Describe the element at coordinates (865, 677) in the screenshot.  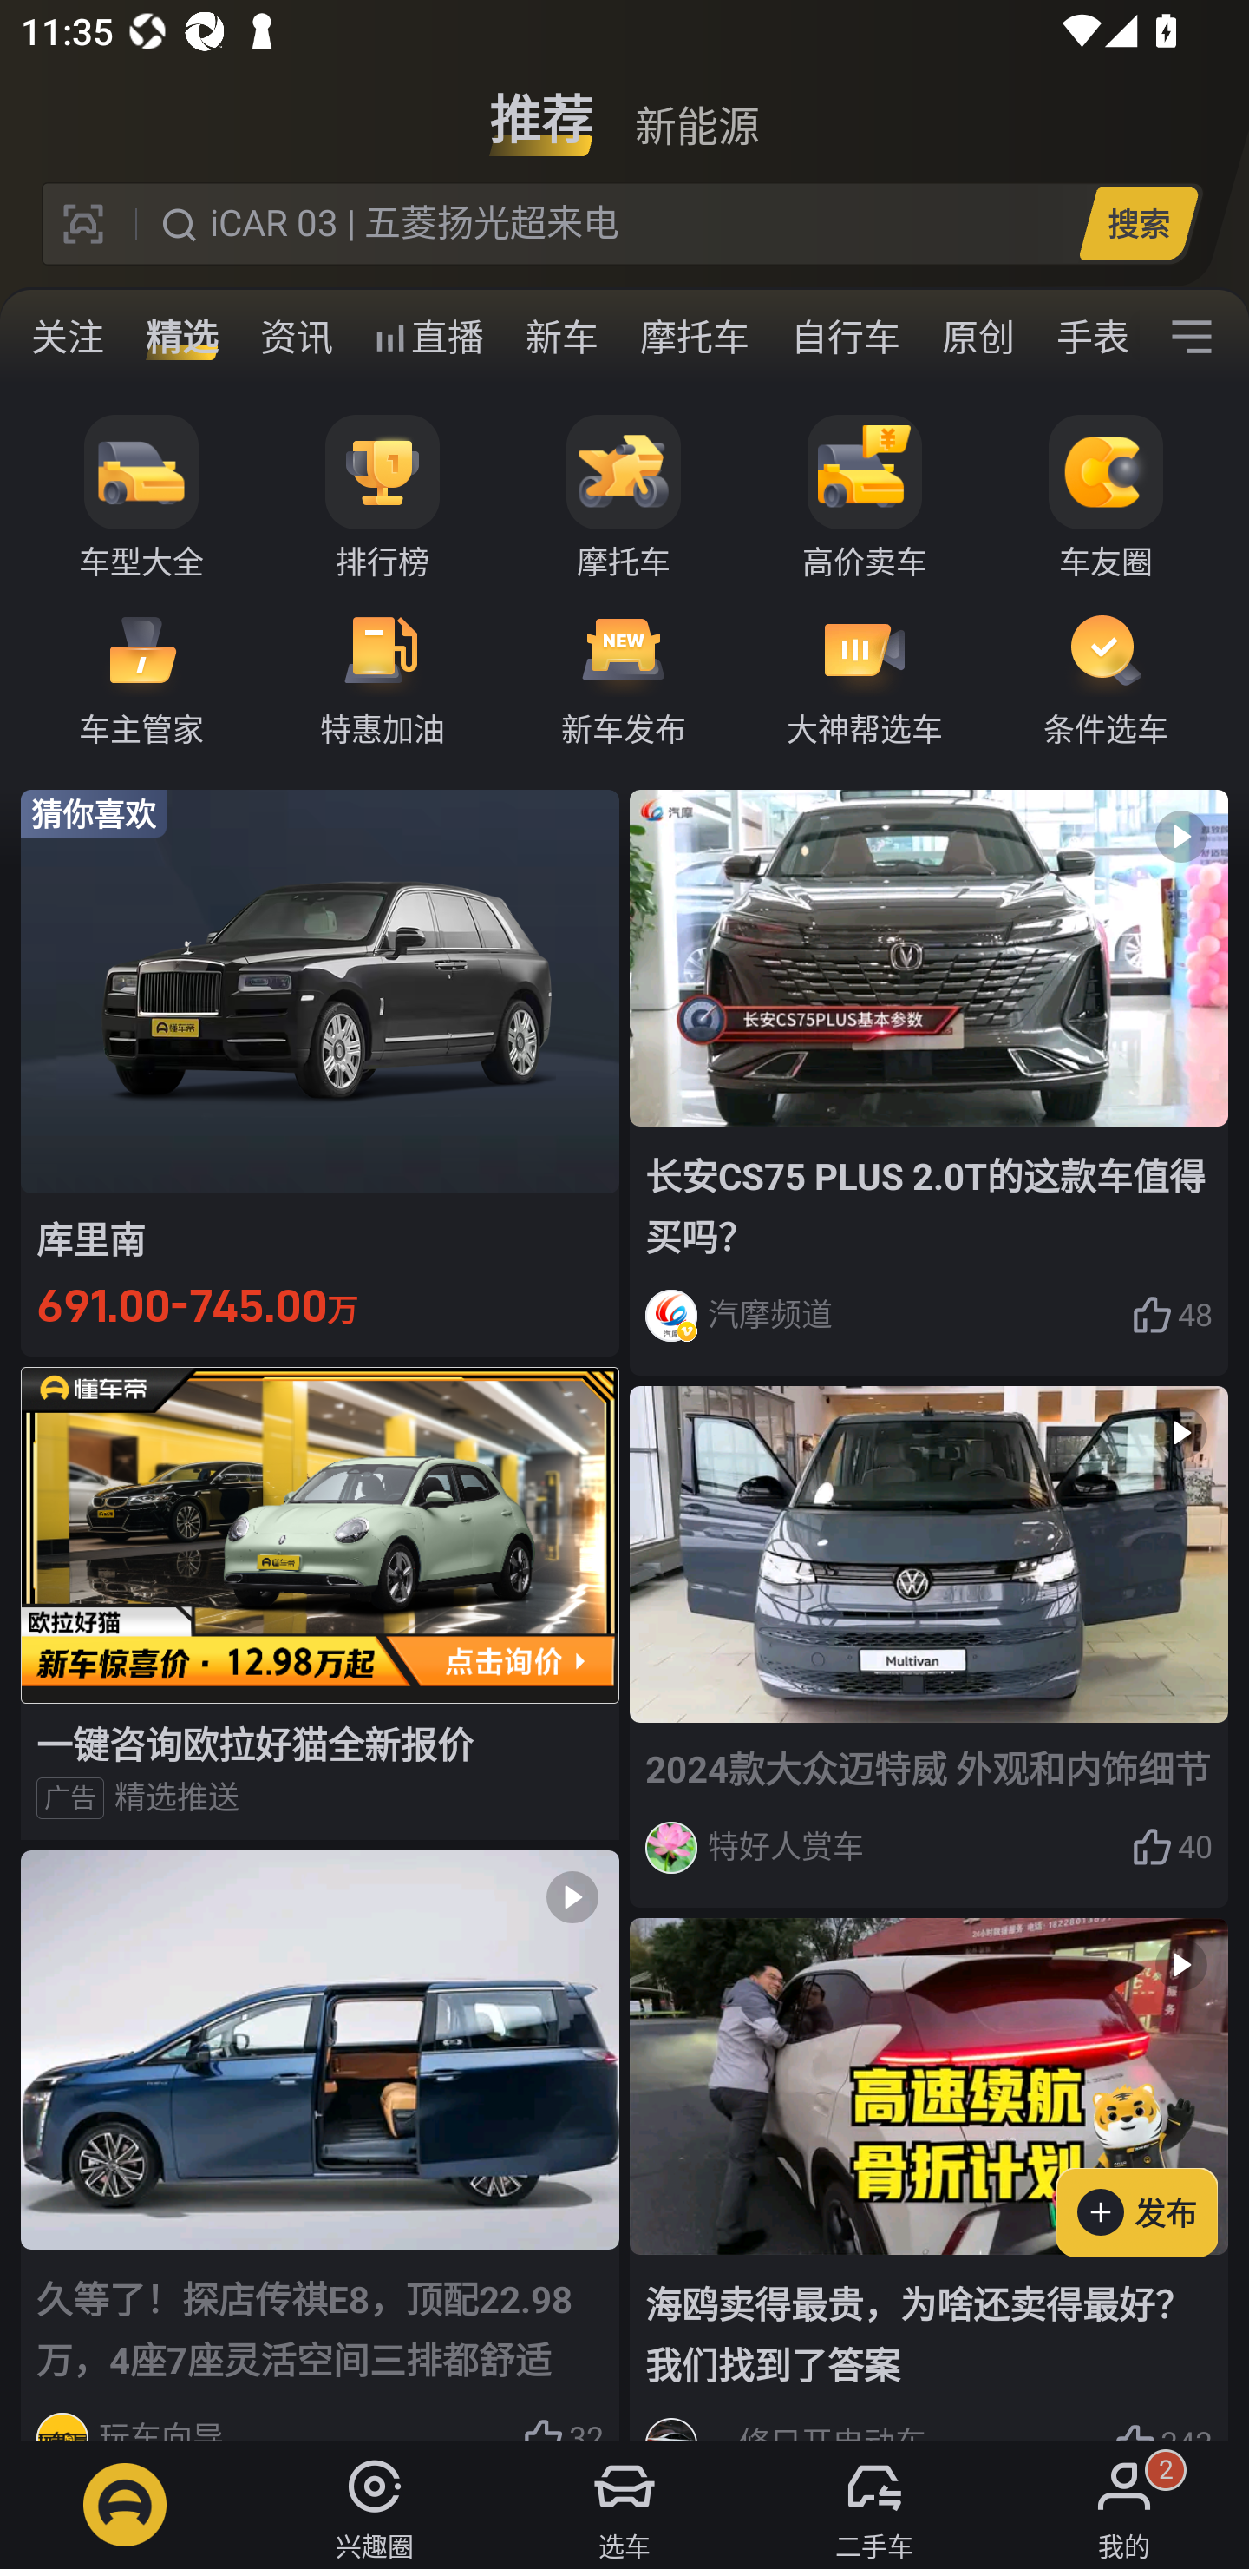
I see `大神帮选车` at that location.